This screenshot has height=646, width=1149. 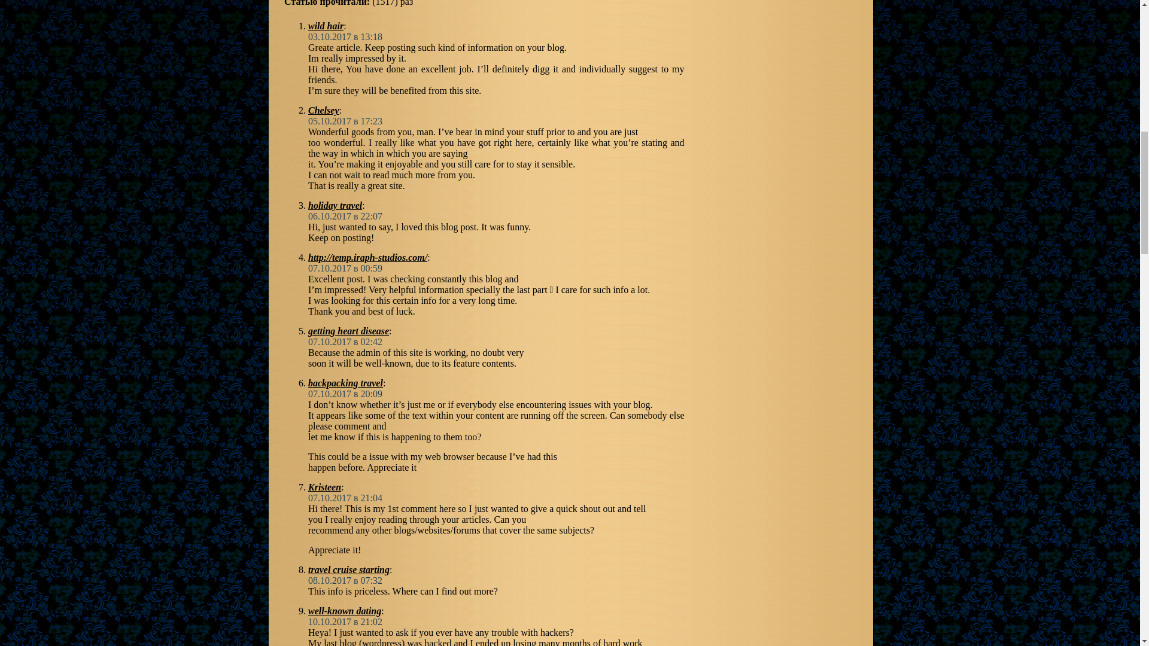 What do you see at coordinates (345, 383) in the screenshot?
I see `backpacking travel` at bounding box center [345, 383].